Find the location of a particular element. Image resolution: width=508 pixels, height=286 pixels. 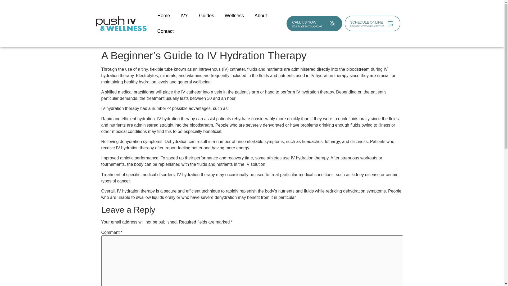

Wellness is located at coordinates (234, 16).